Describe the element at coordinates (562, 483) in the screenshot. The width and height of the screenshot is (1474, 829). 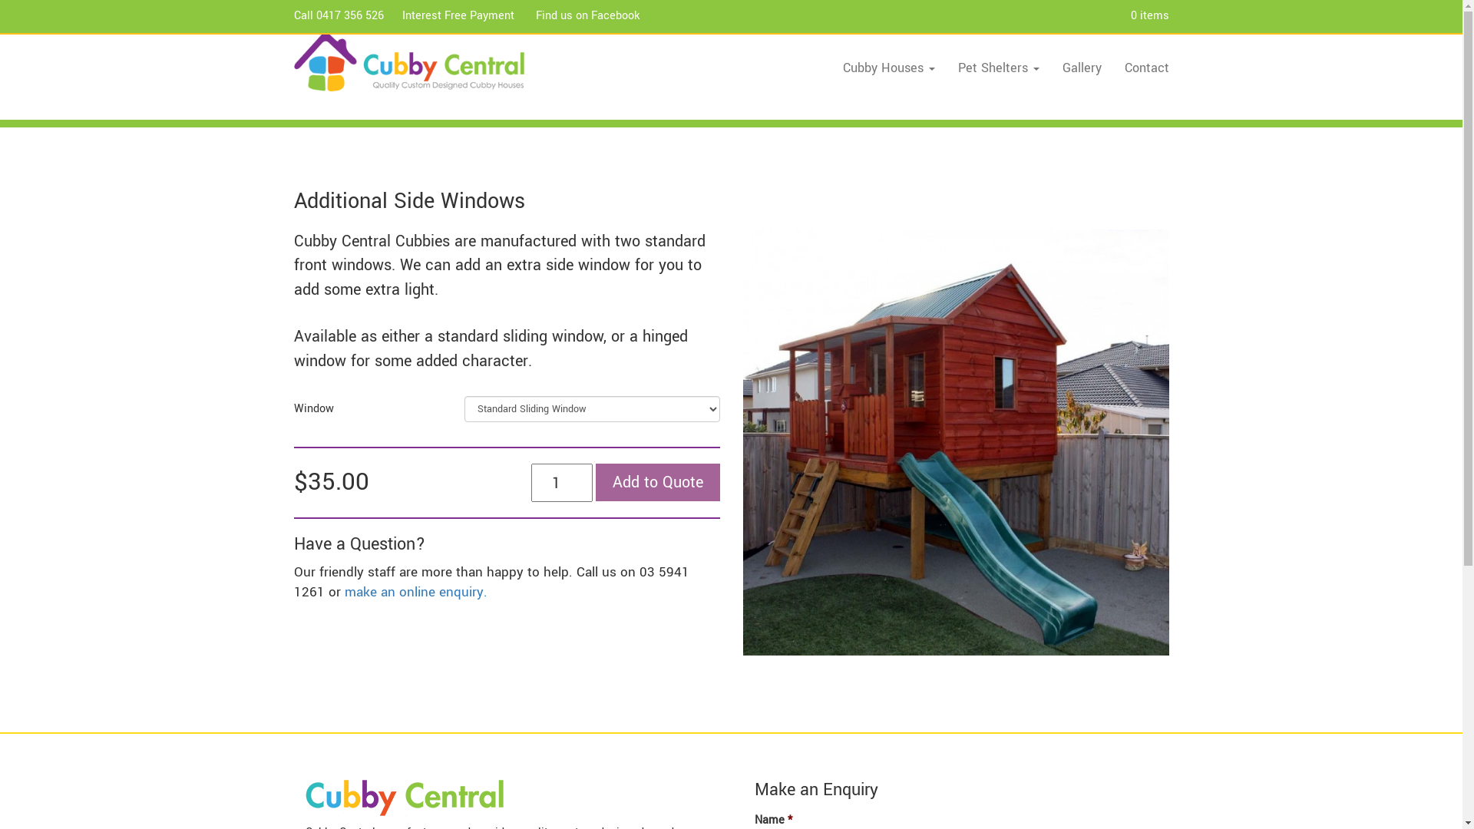
I see `Qty` at that location.